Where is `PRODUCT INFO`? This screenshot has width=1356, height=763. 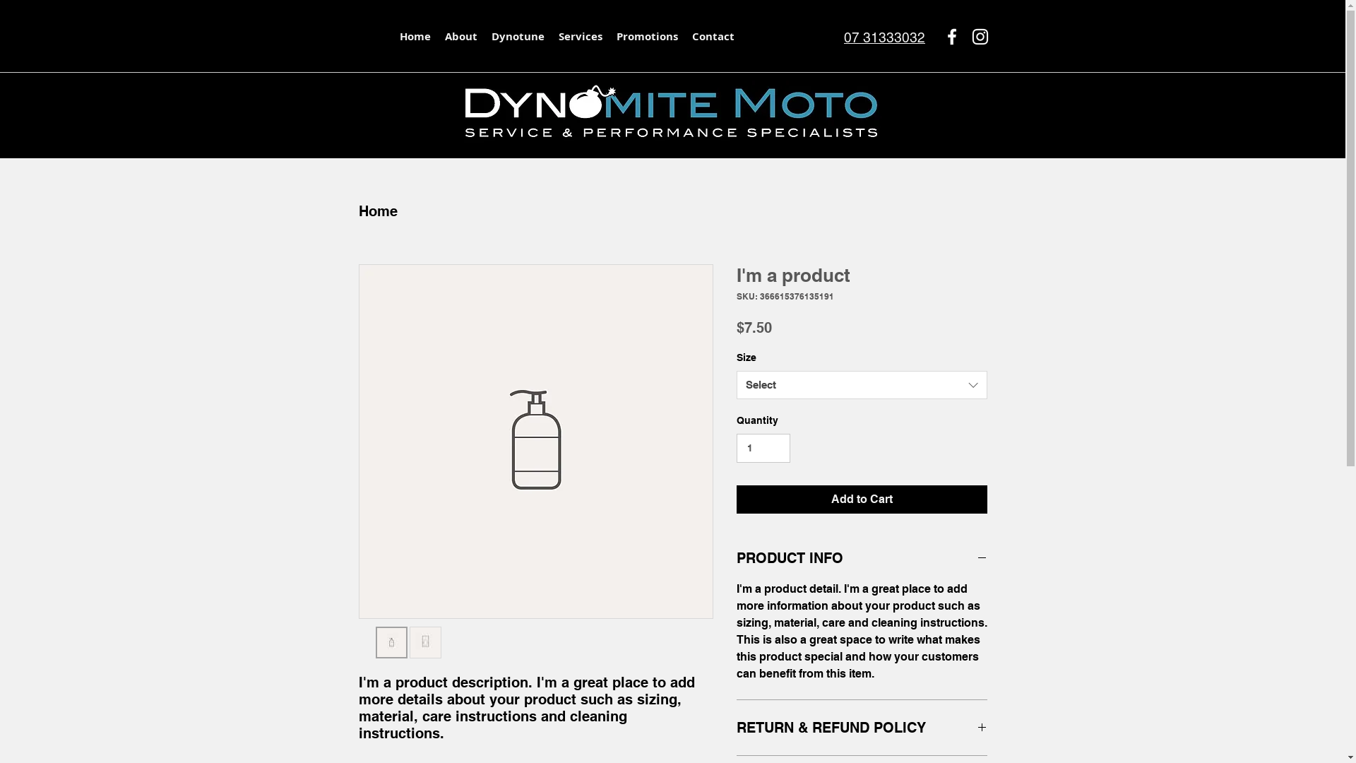
PRODUCT INFO is located at coordinates (862, 558).